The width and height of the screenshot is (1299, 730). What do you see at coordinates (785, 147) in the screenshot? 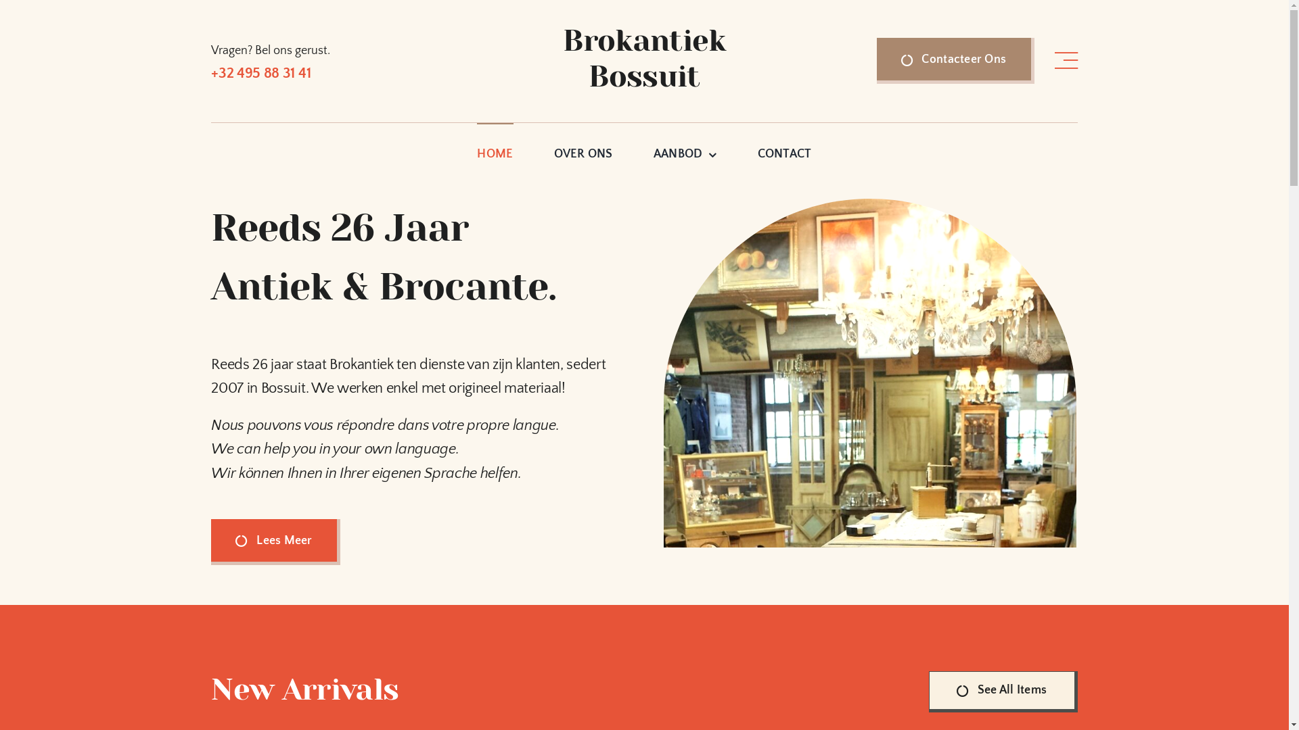
I see `CONTACT` at bounding box center [785, 147].